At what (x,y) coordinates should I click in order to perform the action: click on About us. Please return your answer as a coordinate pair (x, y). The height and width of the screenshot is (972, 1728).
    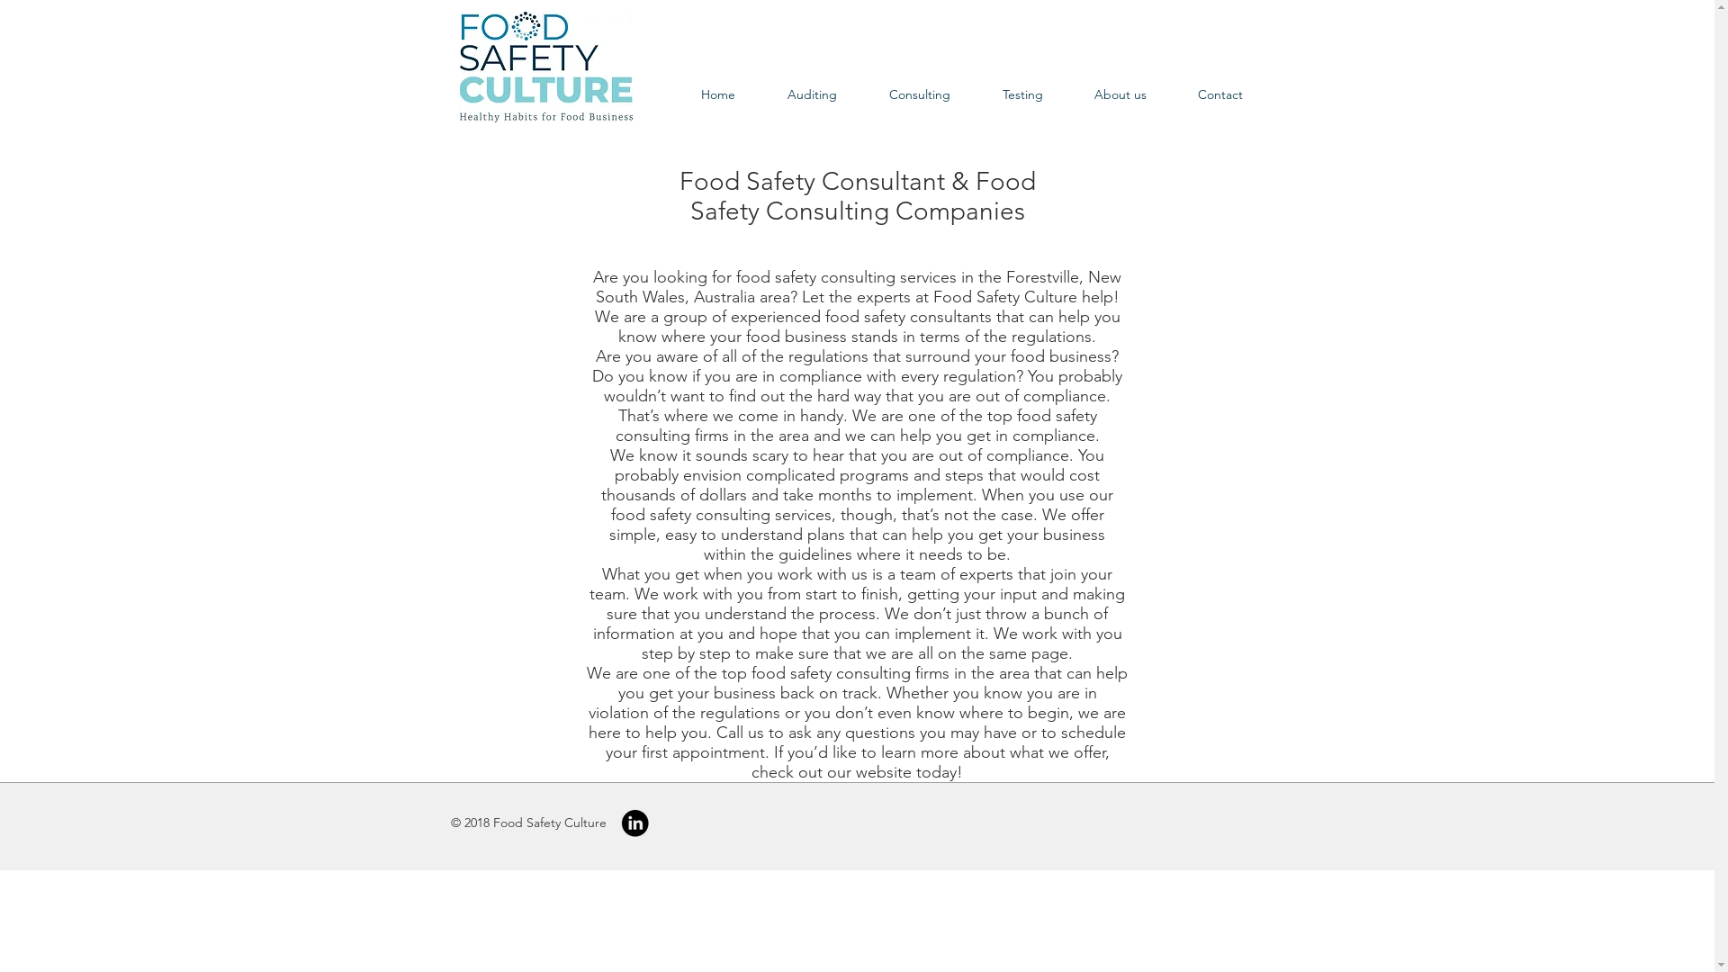
    Looking at the image, I should click on (1121, 95).